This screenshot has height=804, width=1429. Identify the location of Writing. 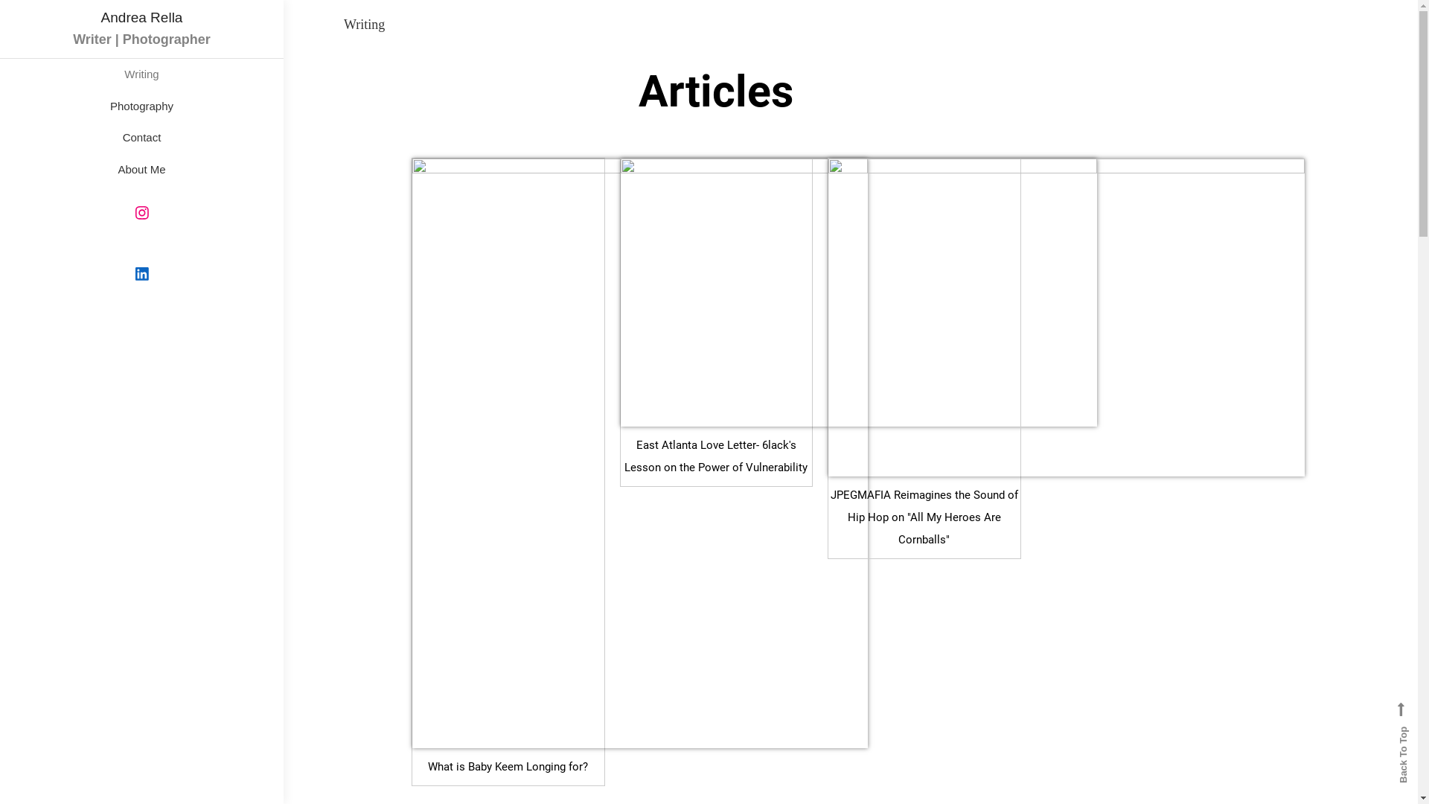
(141, 74).